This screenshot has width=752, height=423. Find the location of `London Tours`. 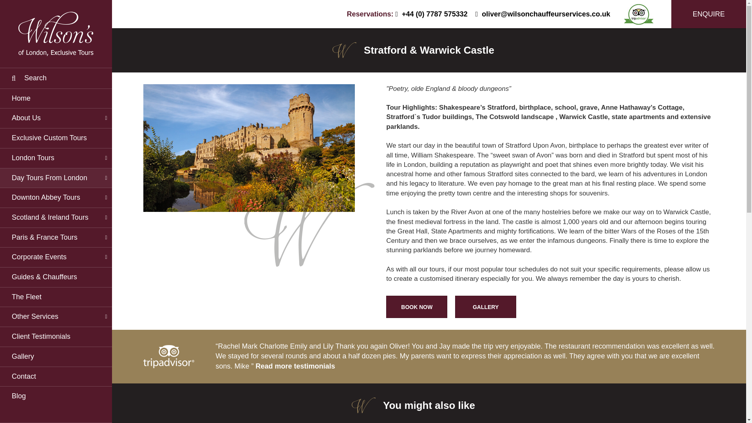

London Tours is located at coordinates (56, 158).